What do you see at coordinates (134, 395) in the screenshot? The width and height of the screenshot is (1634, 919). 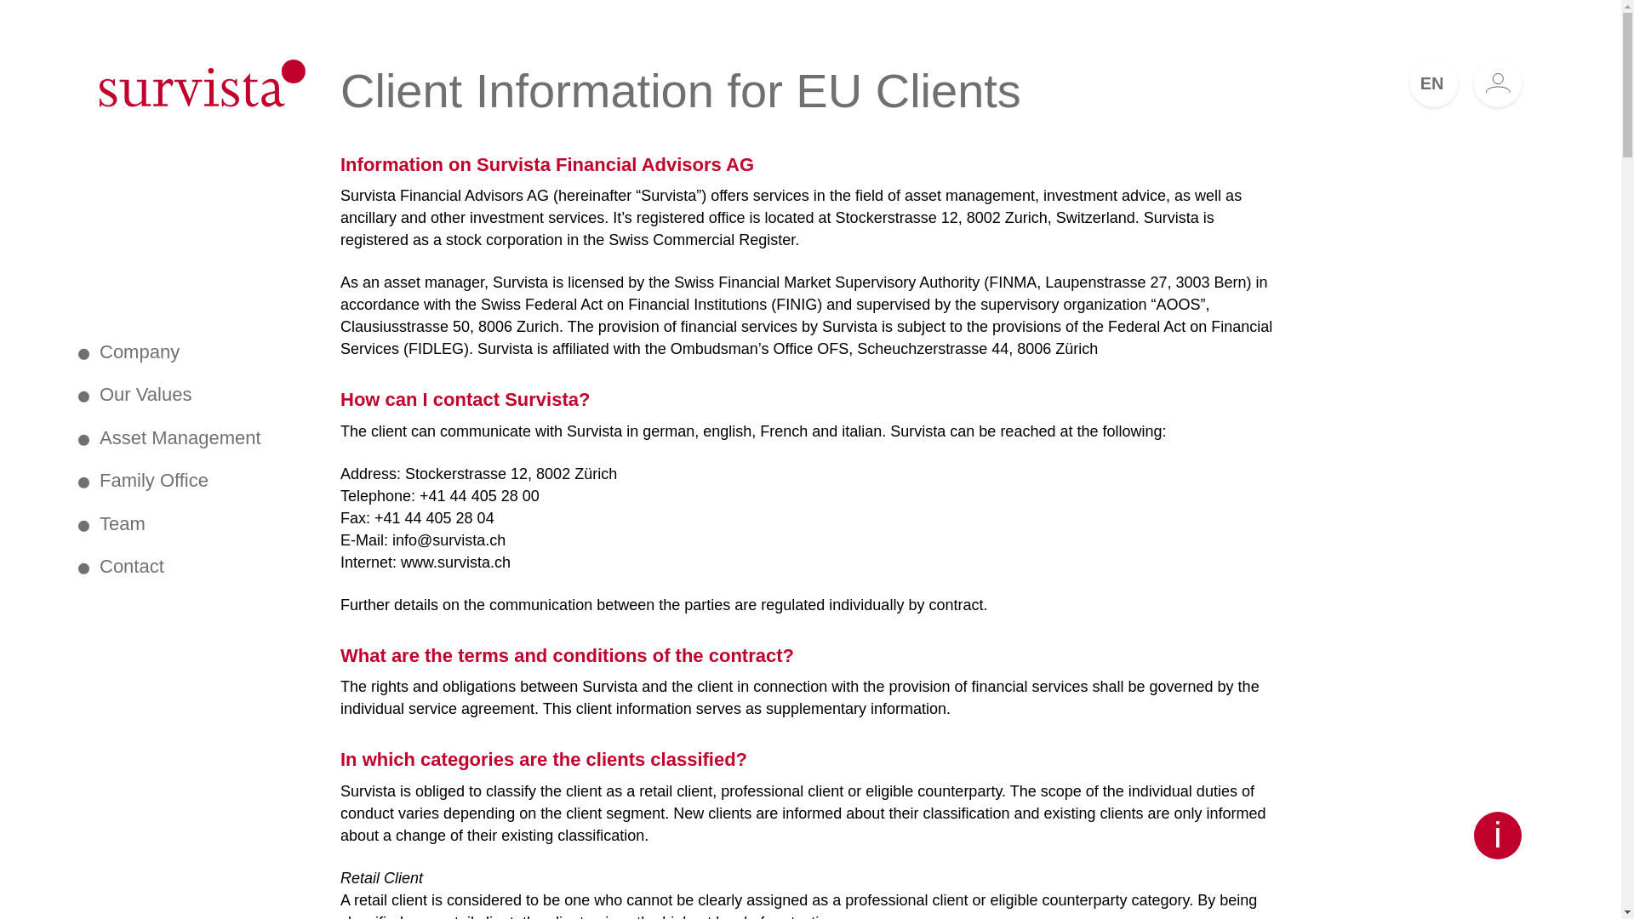 I see `Our Values` at bounding box center [134, 395].